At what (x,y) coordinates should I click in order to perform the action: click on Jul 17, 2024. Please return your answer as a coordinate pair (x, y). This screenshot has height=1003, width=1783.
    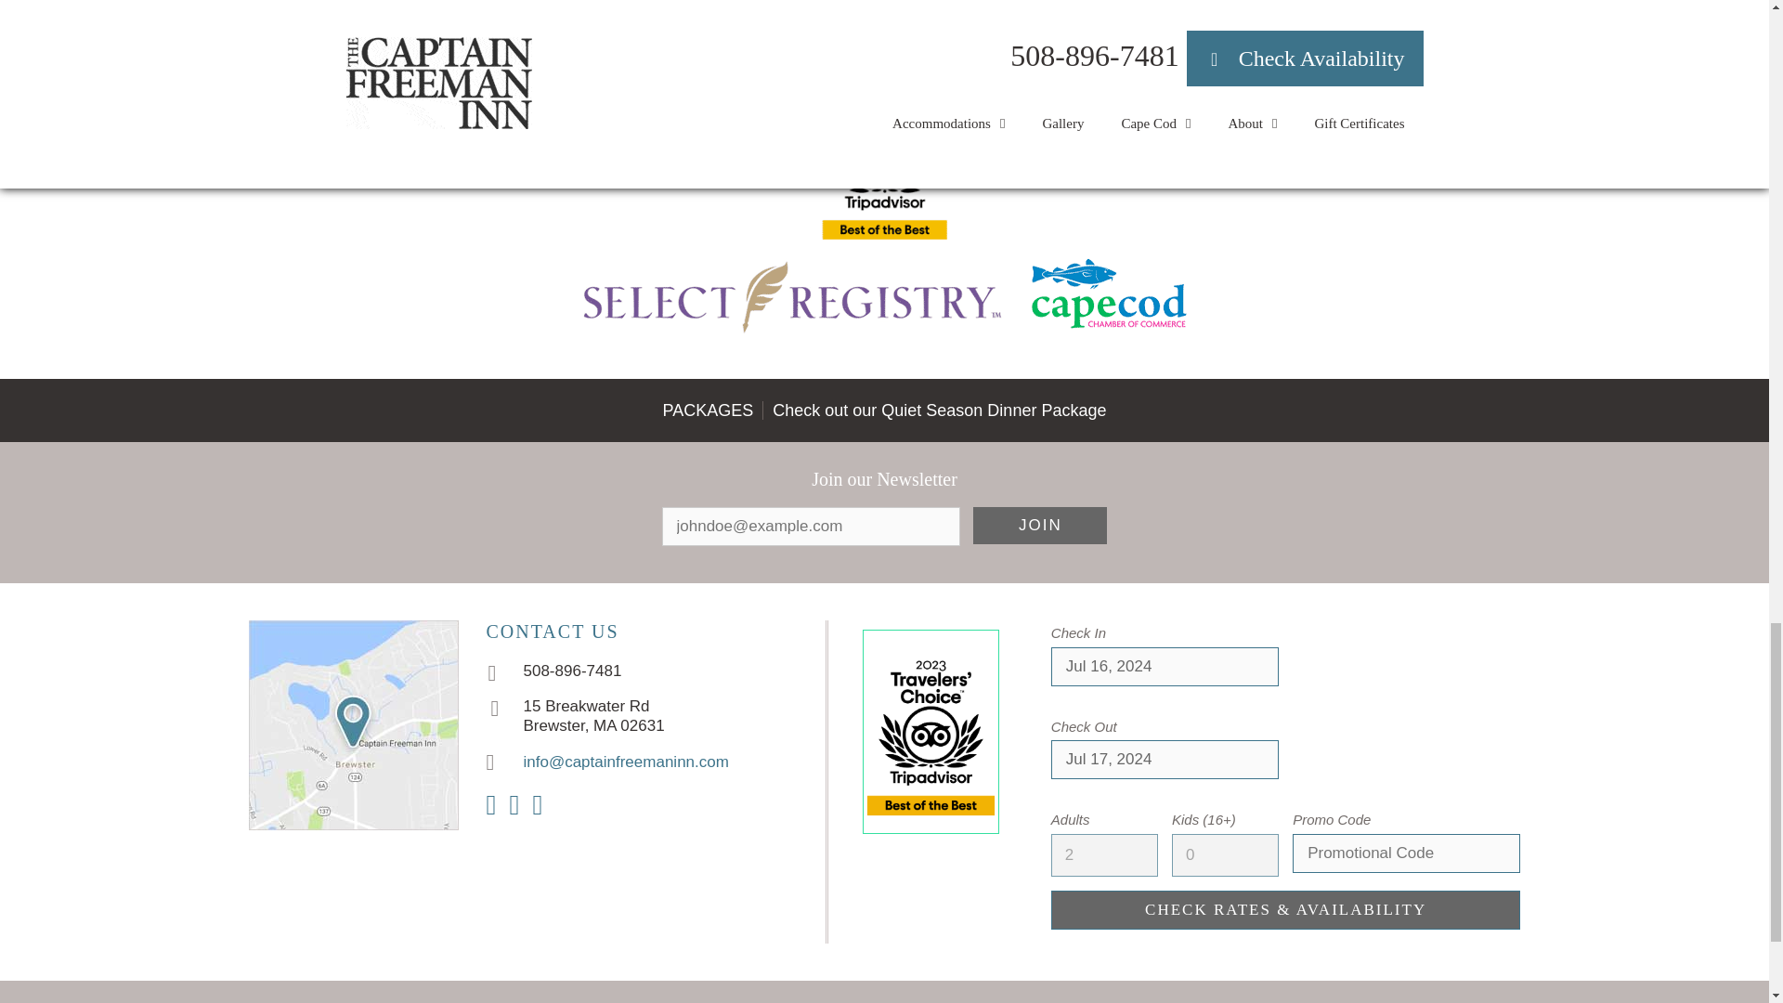
    Looking at the image, I should click on (1165, 760).